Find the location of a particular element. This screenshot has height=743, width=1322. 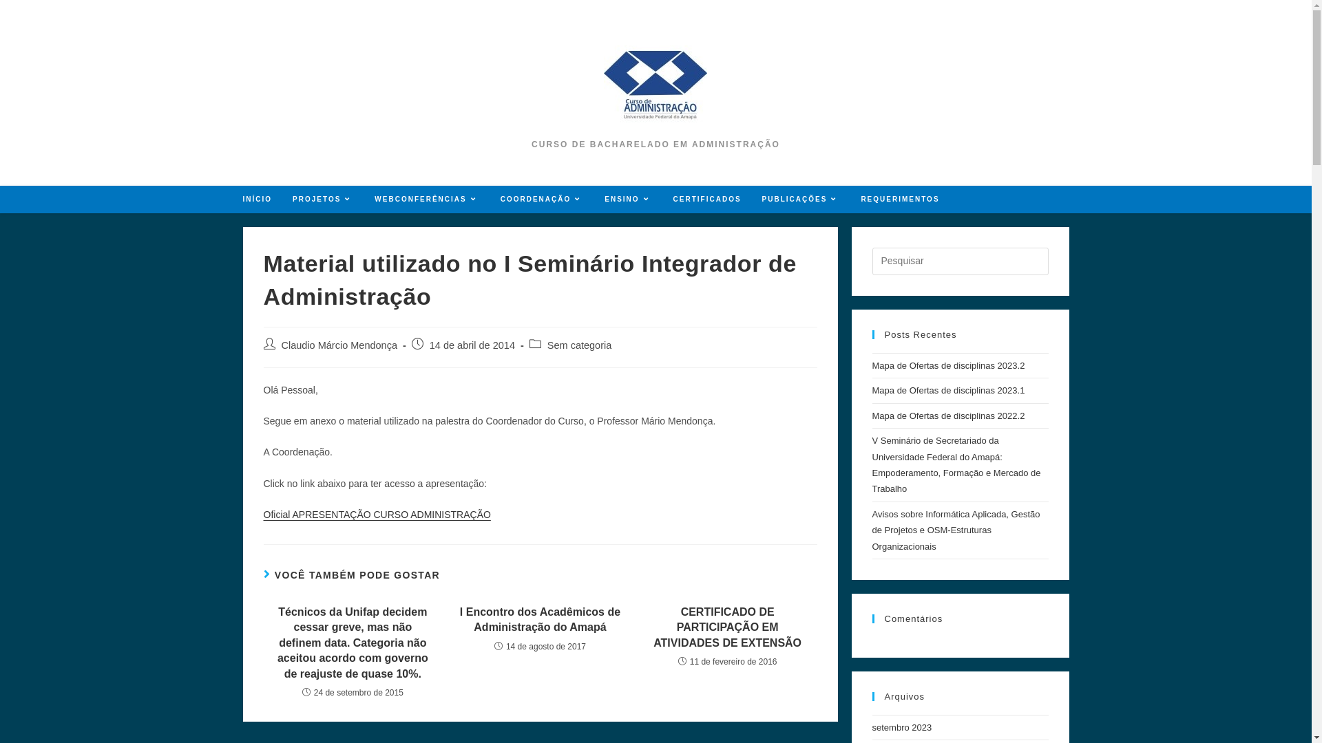

CERTIFICADOS is located at coordinates (708, 200).